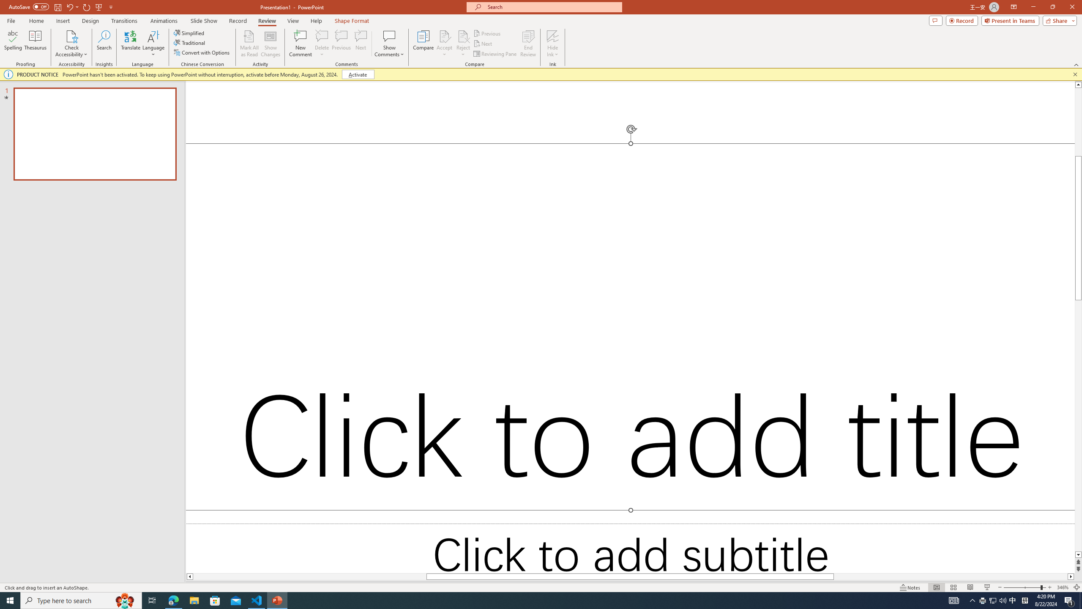  What do you see at coordinates (527, 44) in the screenshot?
I see `End Review` at bounding box center [527, 44].